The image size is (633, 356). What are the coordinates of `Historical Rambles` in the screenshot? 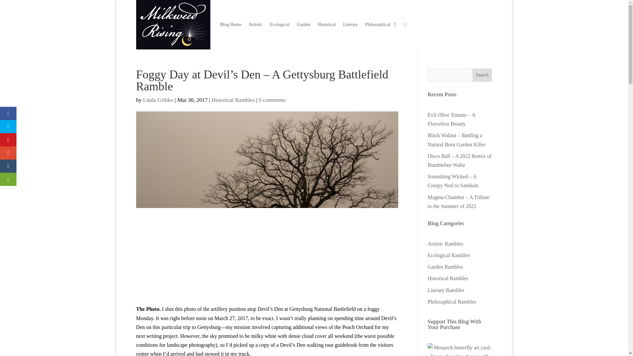 It's located at (233, 100).